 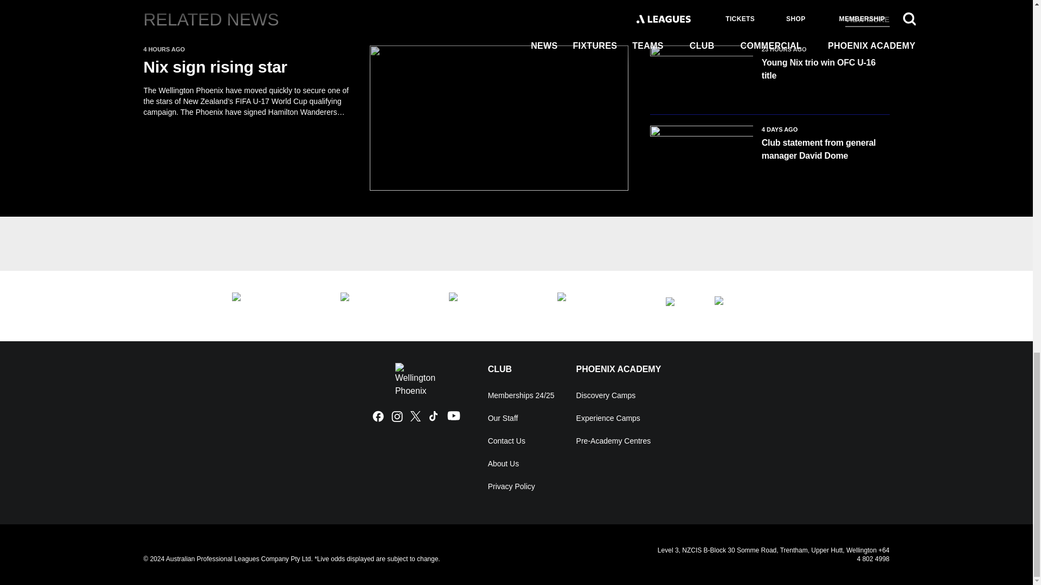 I want to click on OPPO, so click(x=758, y=306).